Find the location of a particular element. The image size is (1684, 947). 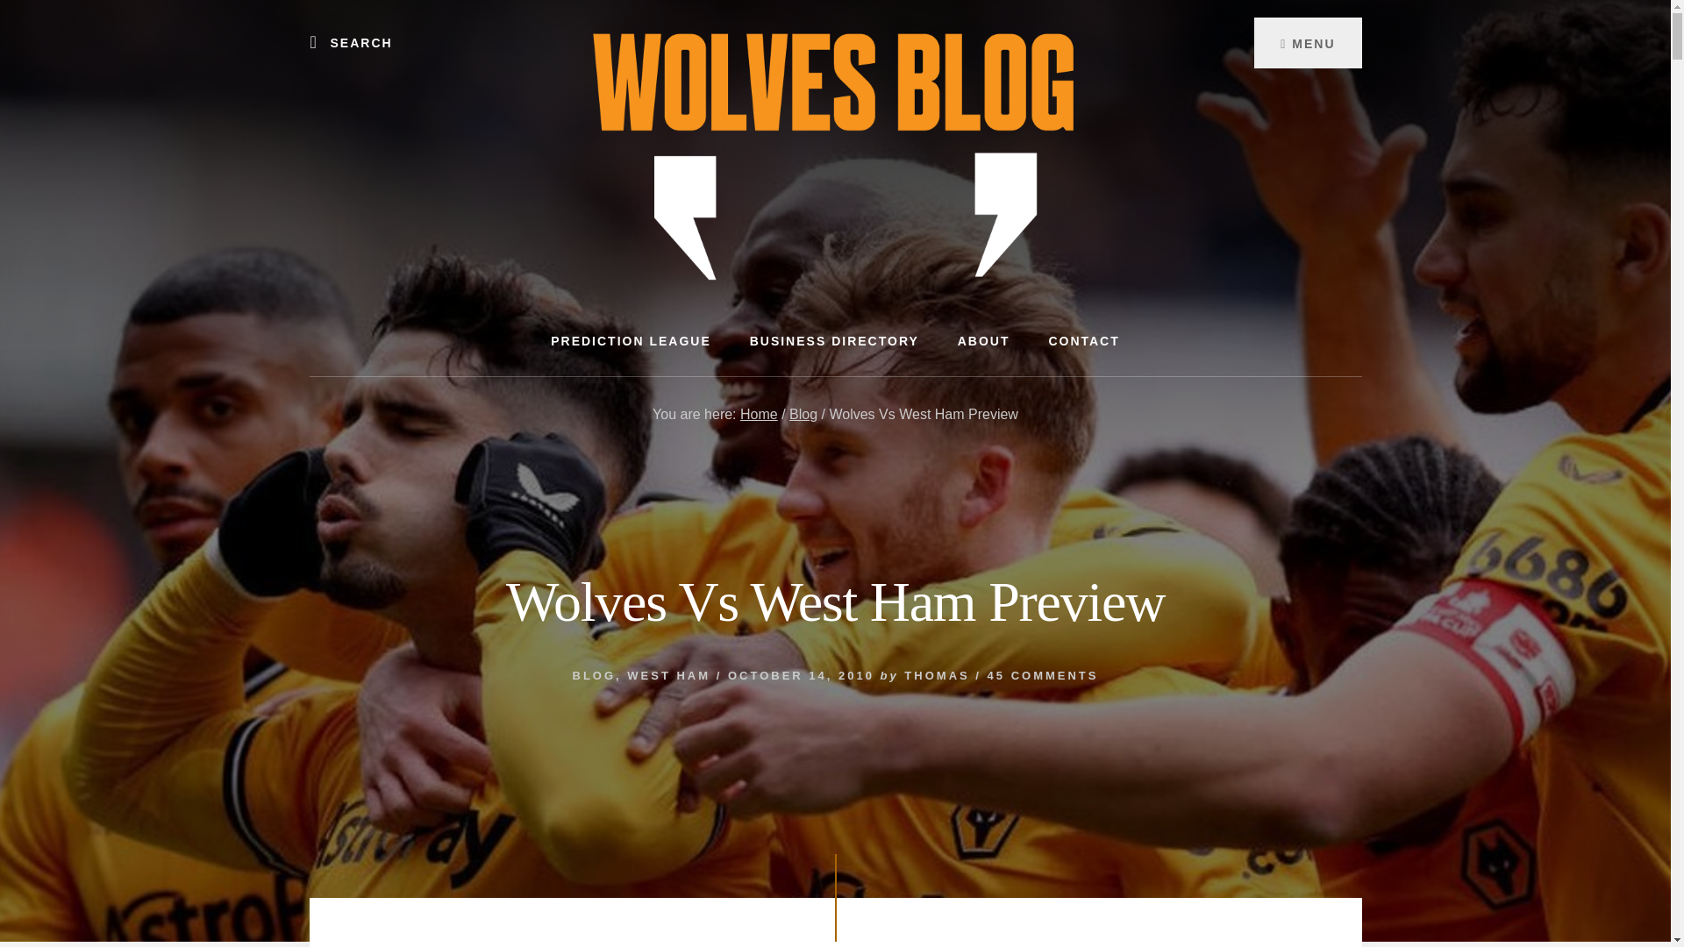

THOMAS is located at coordinates (937, 675).